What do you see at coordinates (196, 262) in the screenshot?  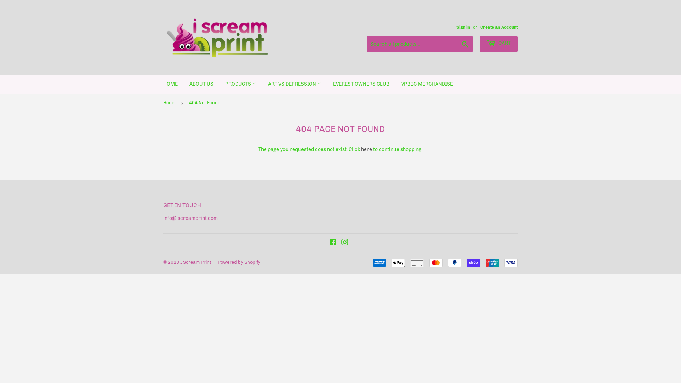 I see `I Scream Print` at bounding box center [196, 262].